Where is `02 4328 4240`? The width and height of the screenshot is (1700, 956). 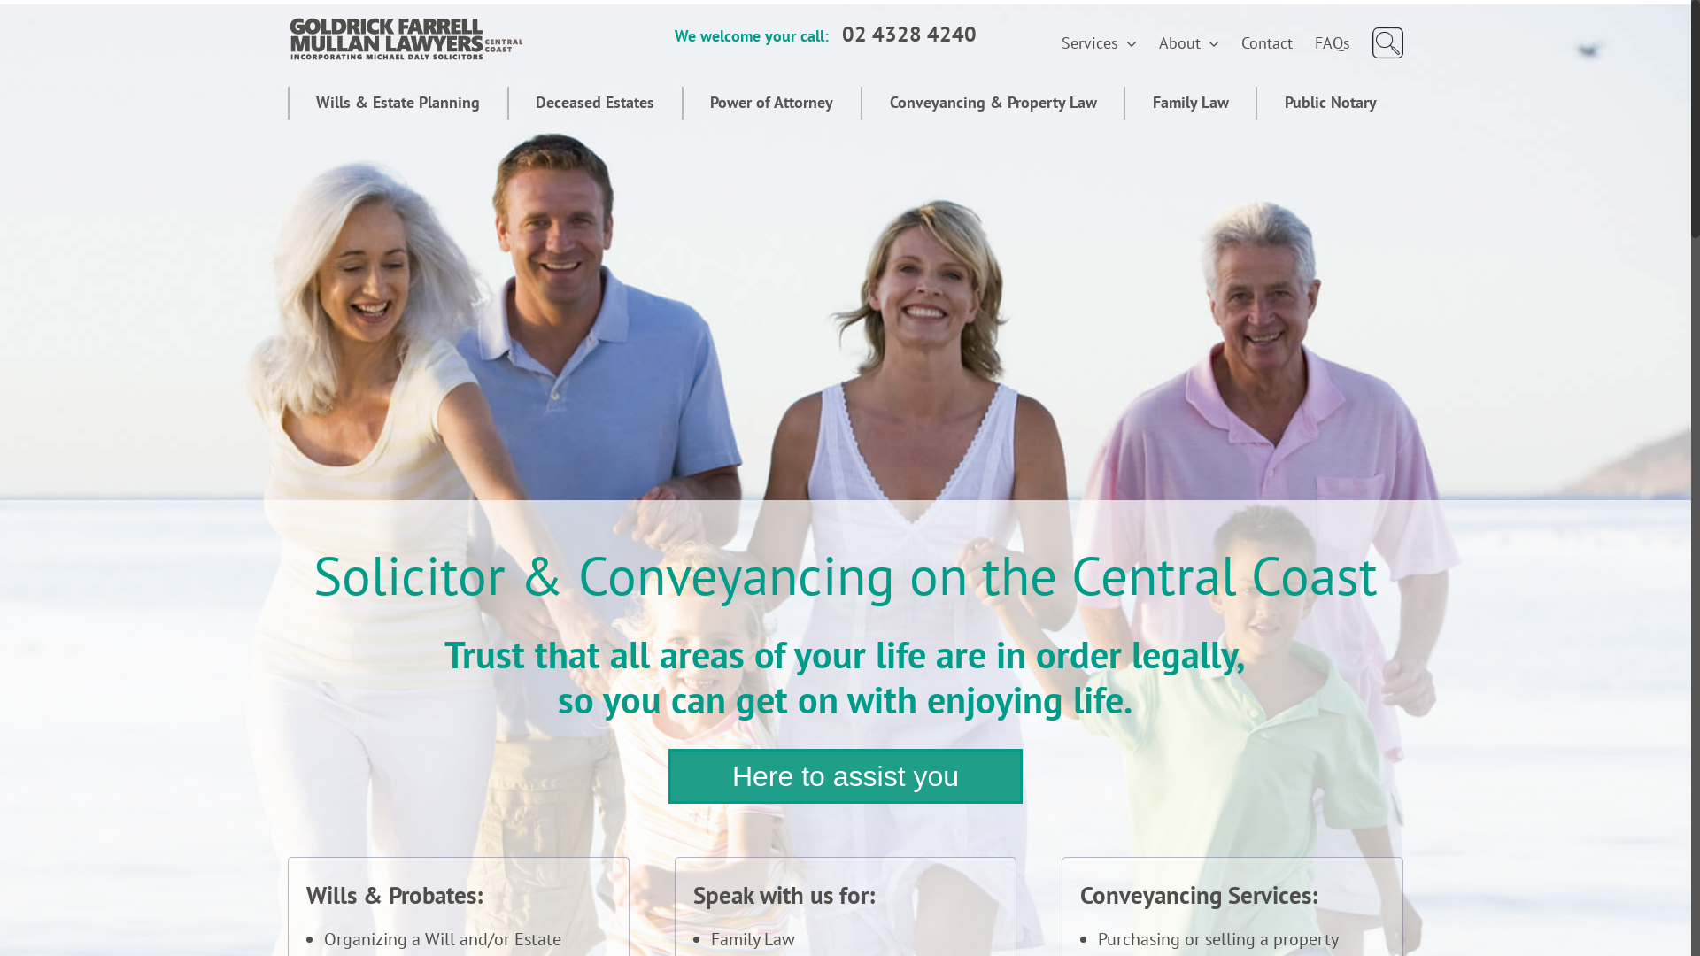 02 4328 4240 is located at coordinates (909, 34).